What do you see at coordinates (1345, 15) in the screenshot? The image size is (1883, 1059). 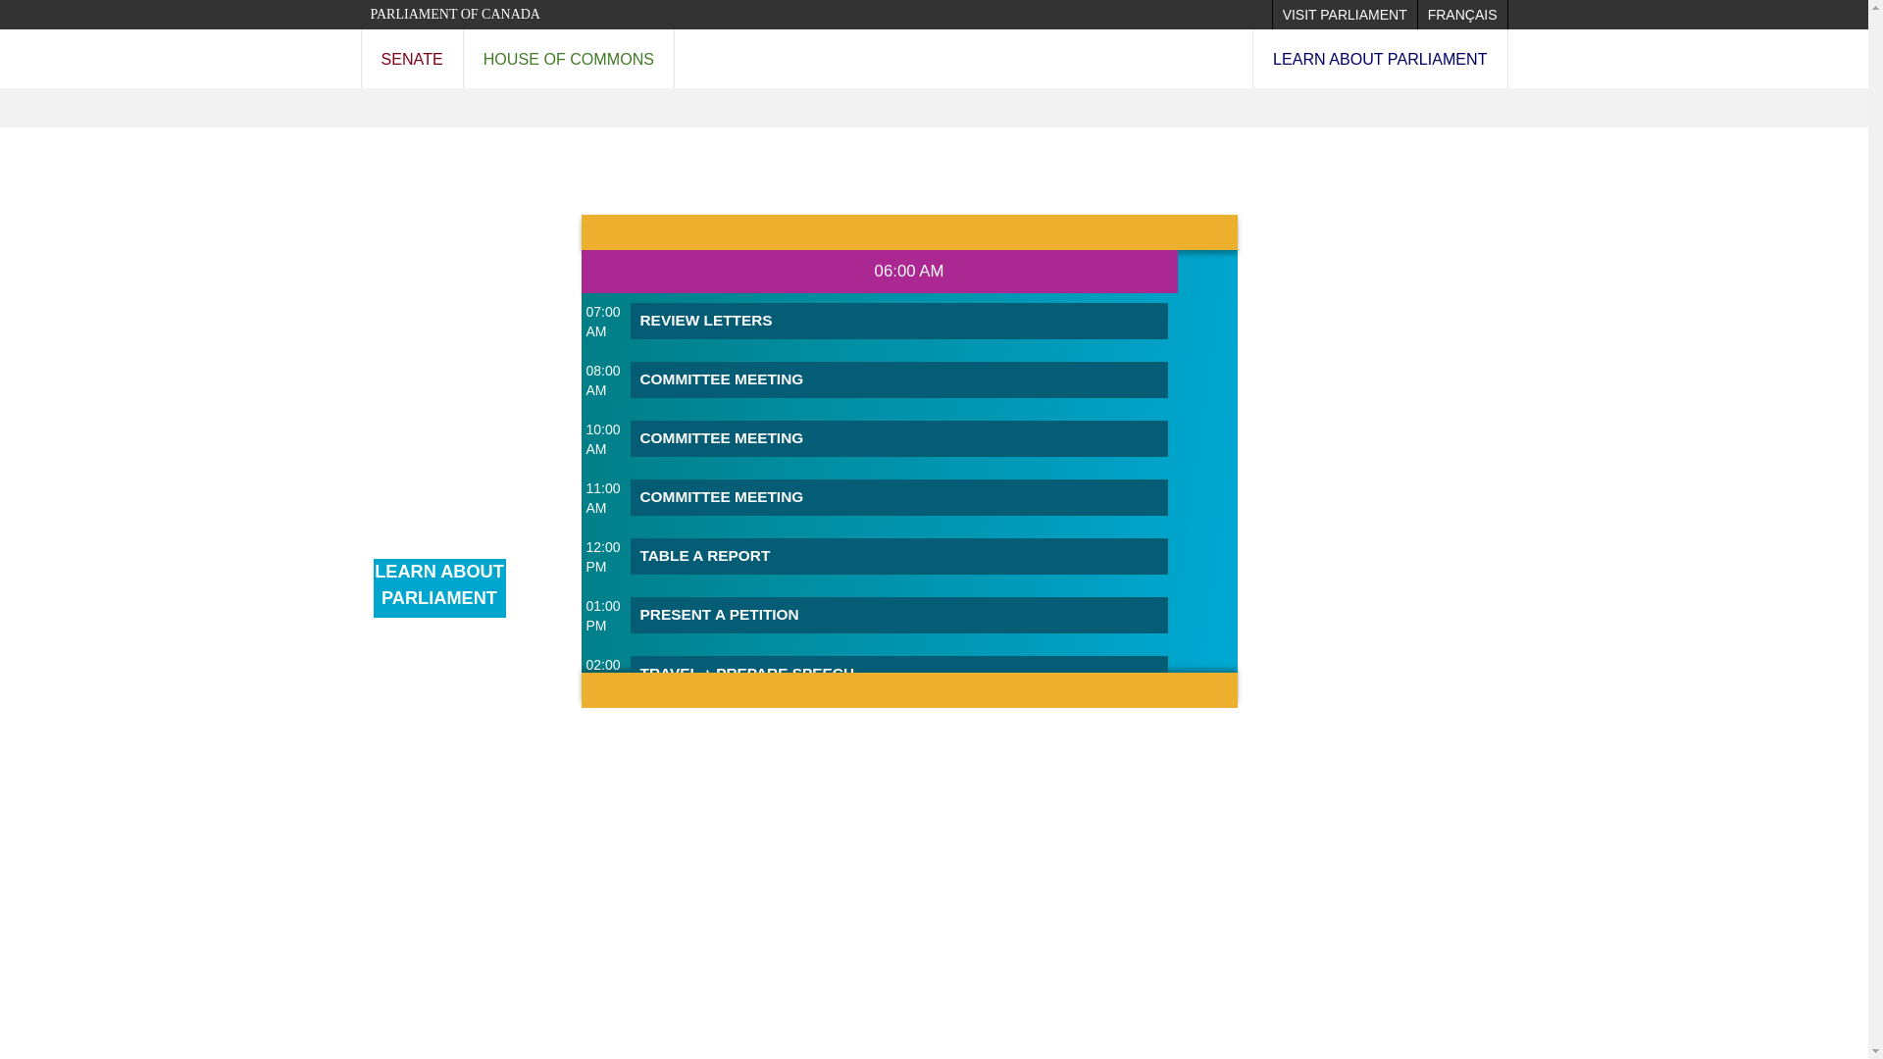 I see `VISIT PARLIAMENT` at bounding box center [1345, 15].